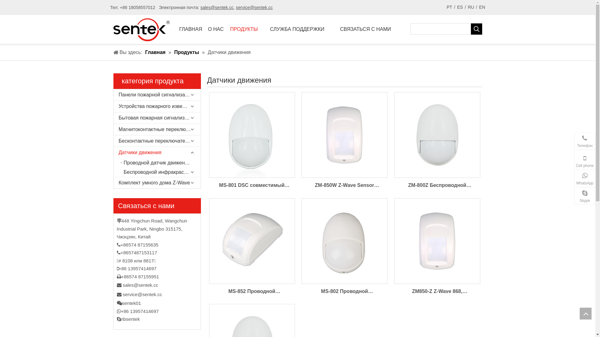 Image resolution: width=600 pixels, height=337 pixels. I want to click on sales@sentek.cc, so click(217, 7).